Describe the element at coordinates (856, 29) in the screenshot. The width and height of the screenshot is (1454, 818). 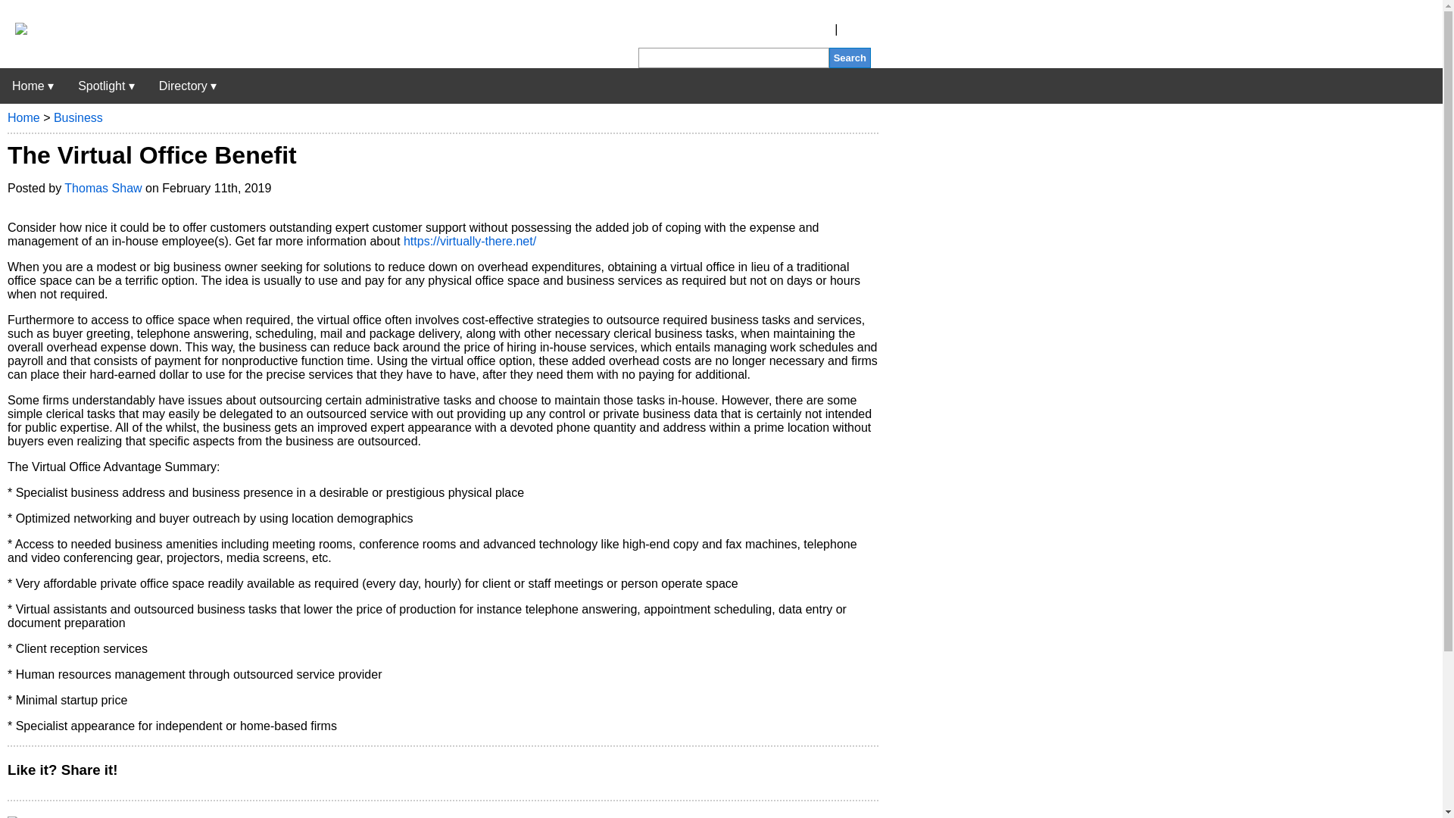
I see `Login` at that location.